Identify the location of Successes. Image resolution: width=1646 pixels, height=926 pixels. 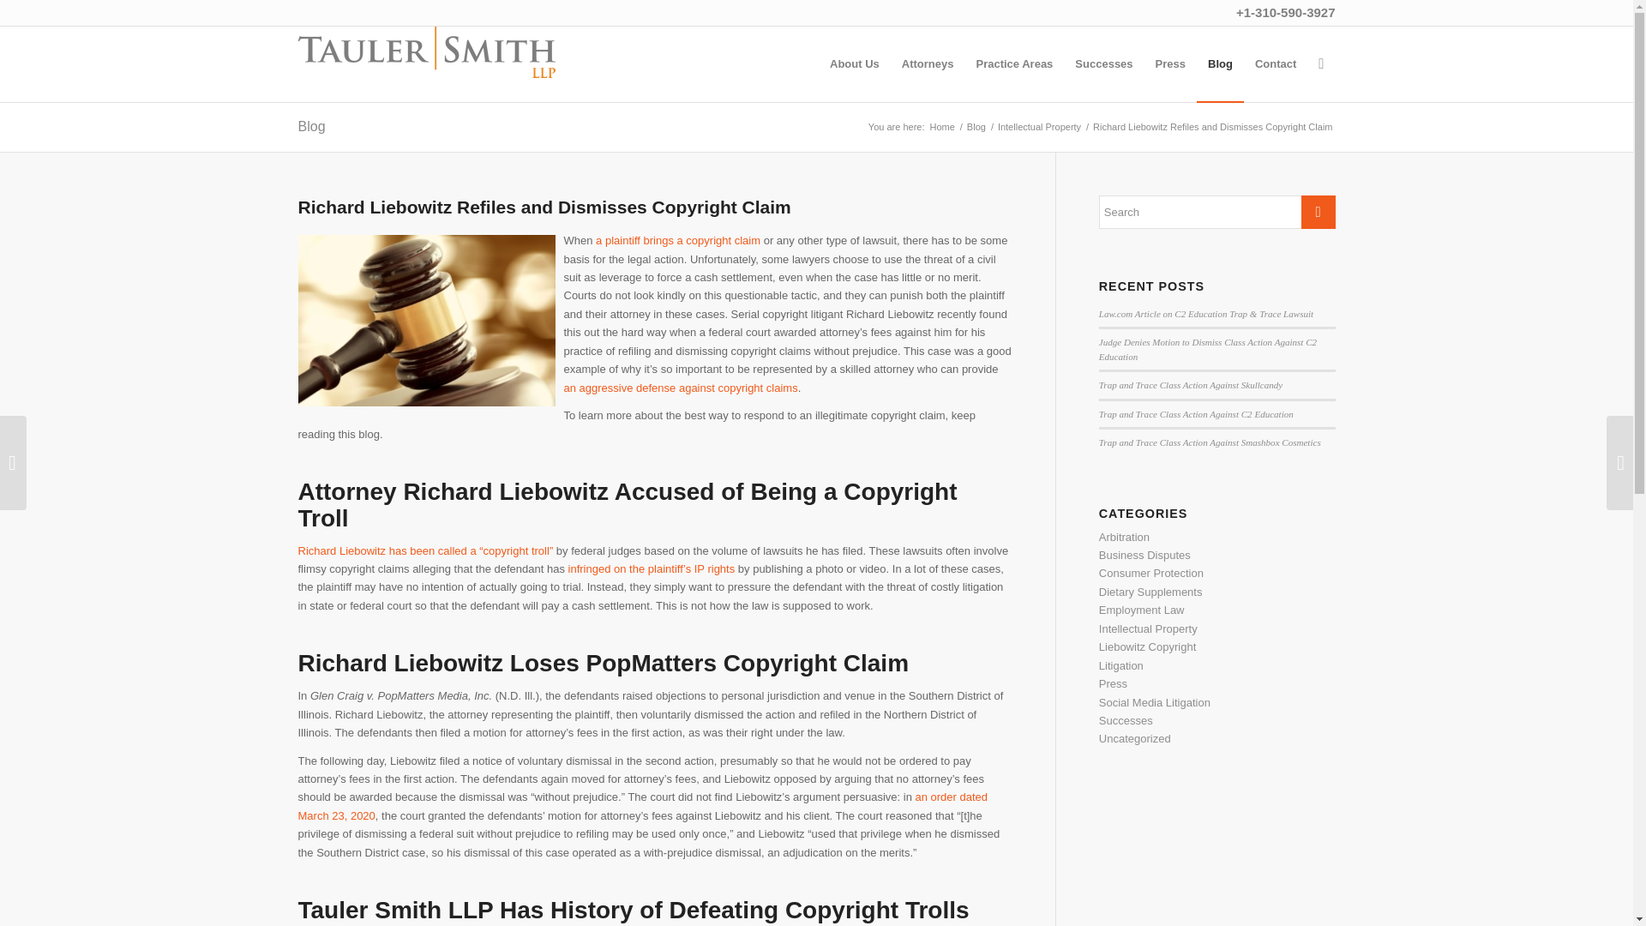
(1103, 63).